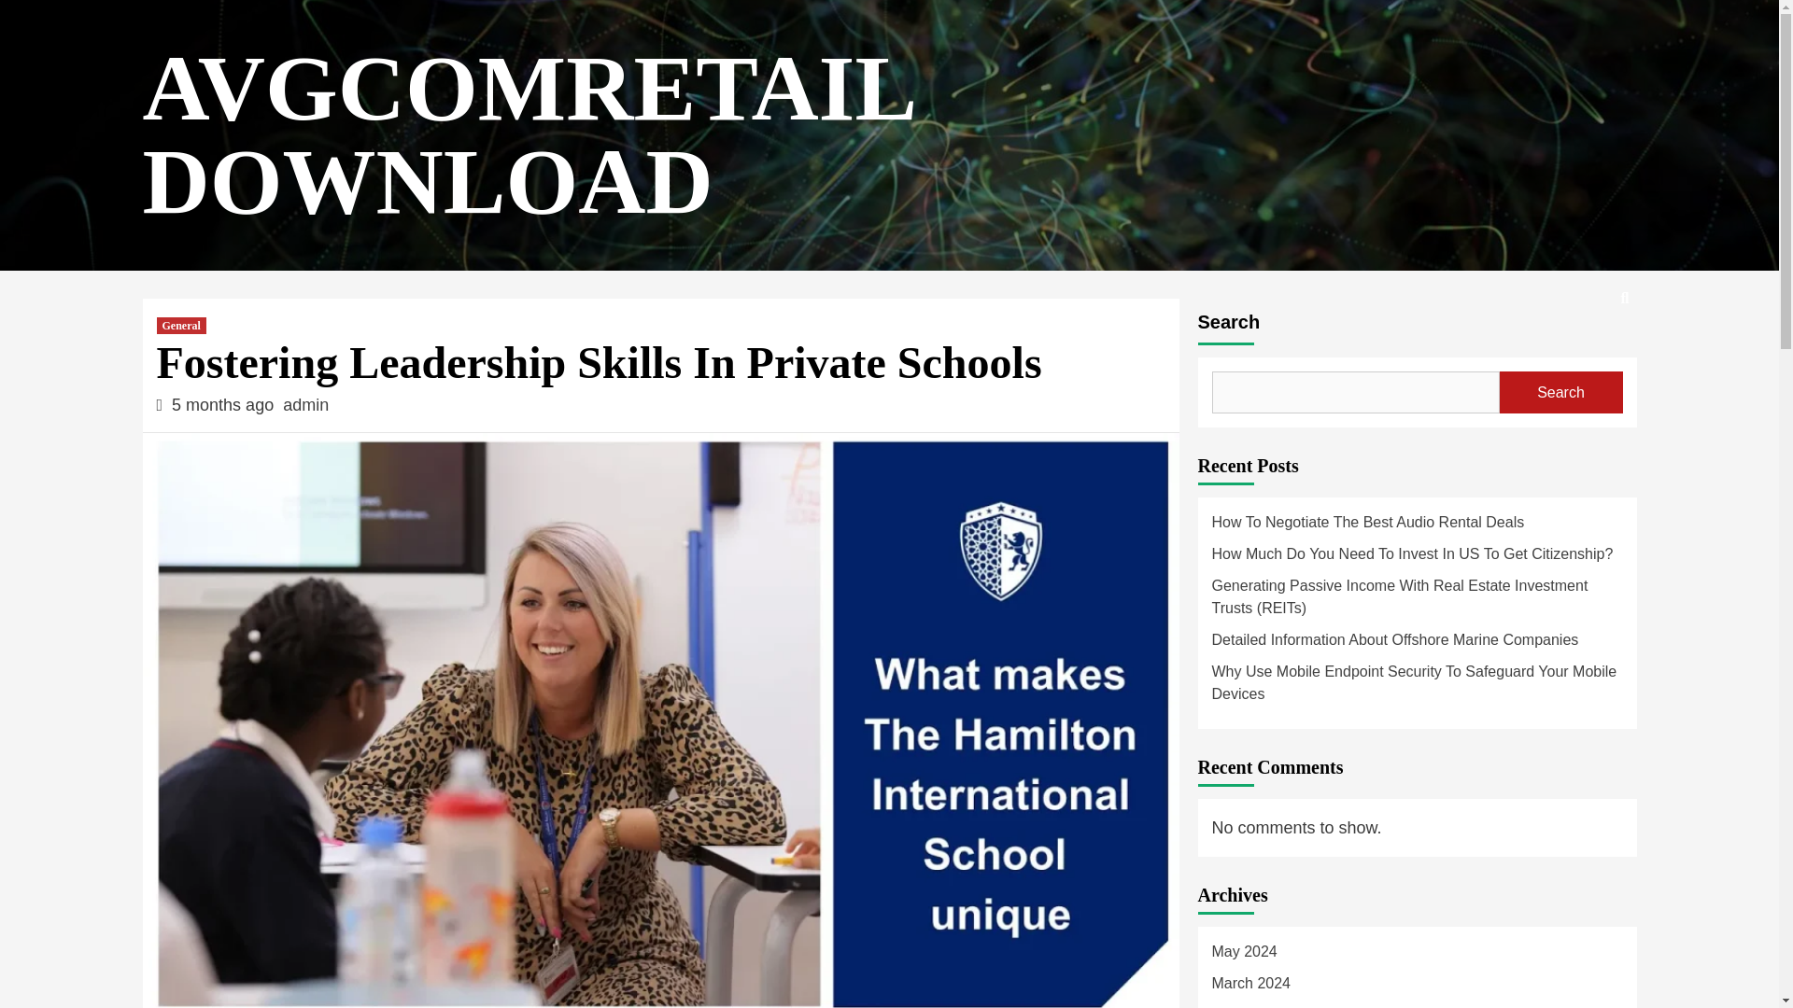 The width and height of the screenshot is (1793, 1008). Describe the element at coordinates (1560, 392) in the screenshot. I see `Search` at that location.